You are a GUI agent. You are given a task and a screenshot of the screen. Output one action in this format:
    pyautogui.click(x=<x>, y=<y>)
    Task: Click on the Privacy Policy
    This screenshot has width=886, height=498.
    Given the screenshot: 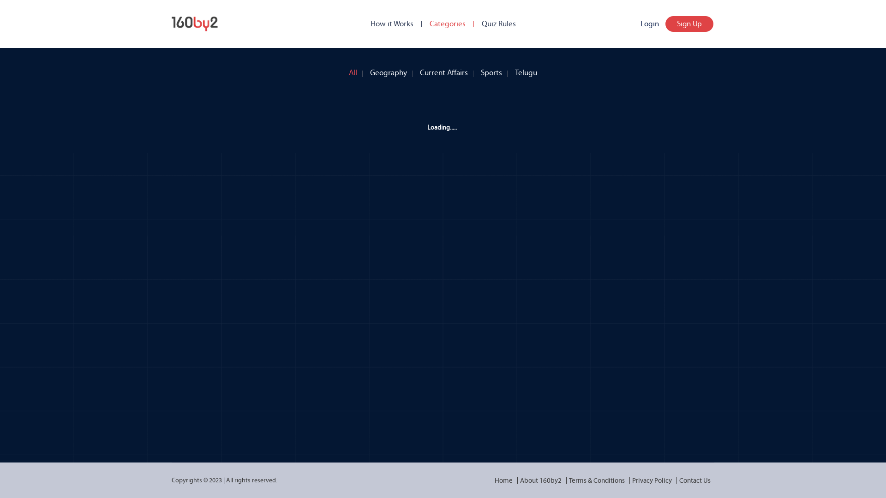 What is the action you would take?
    pyautogui.click(x=652, y=480)
    